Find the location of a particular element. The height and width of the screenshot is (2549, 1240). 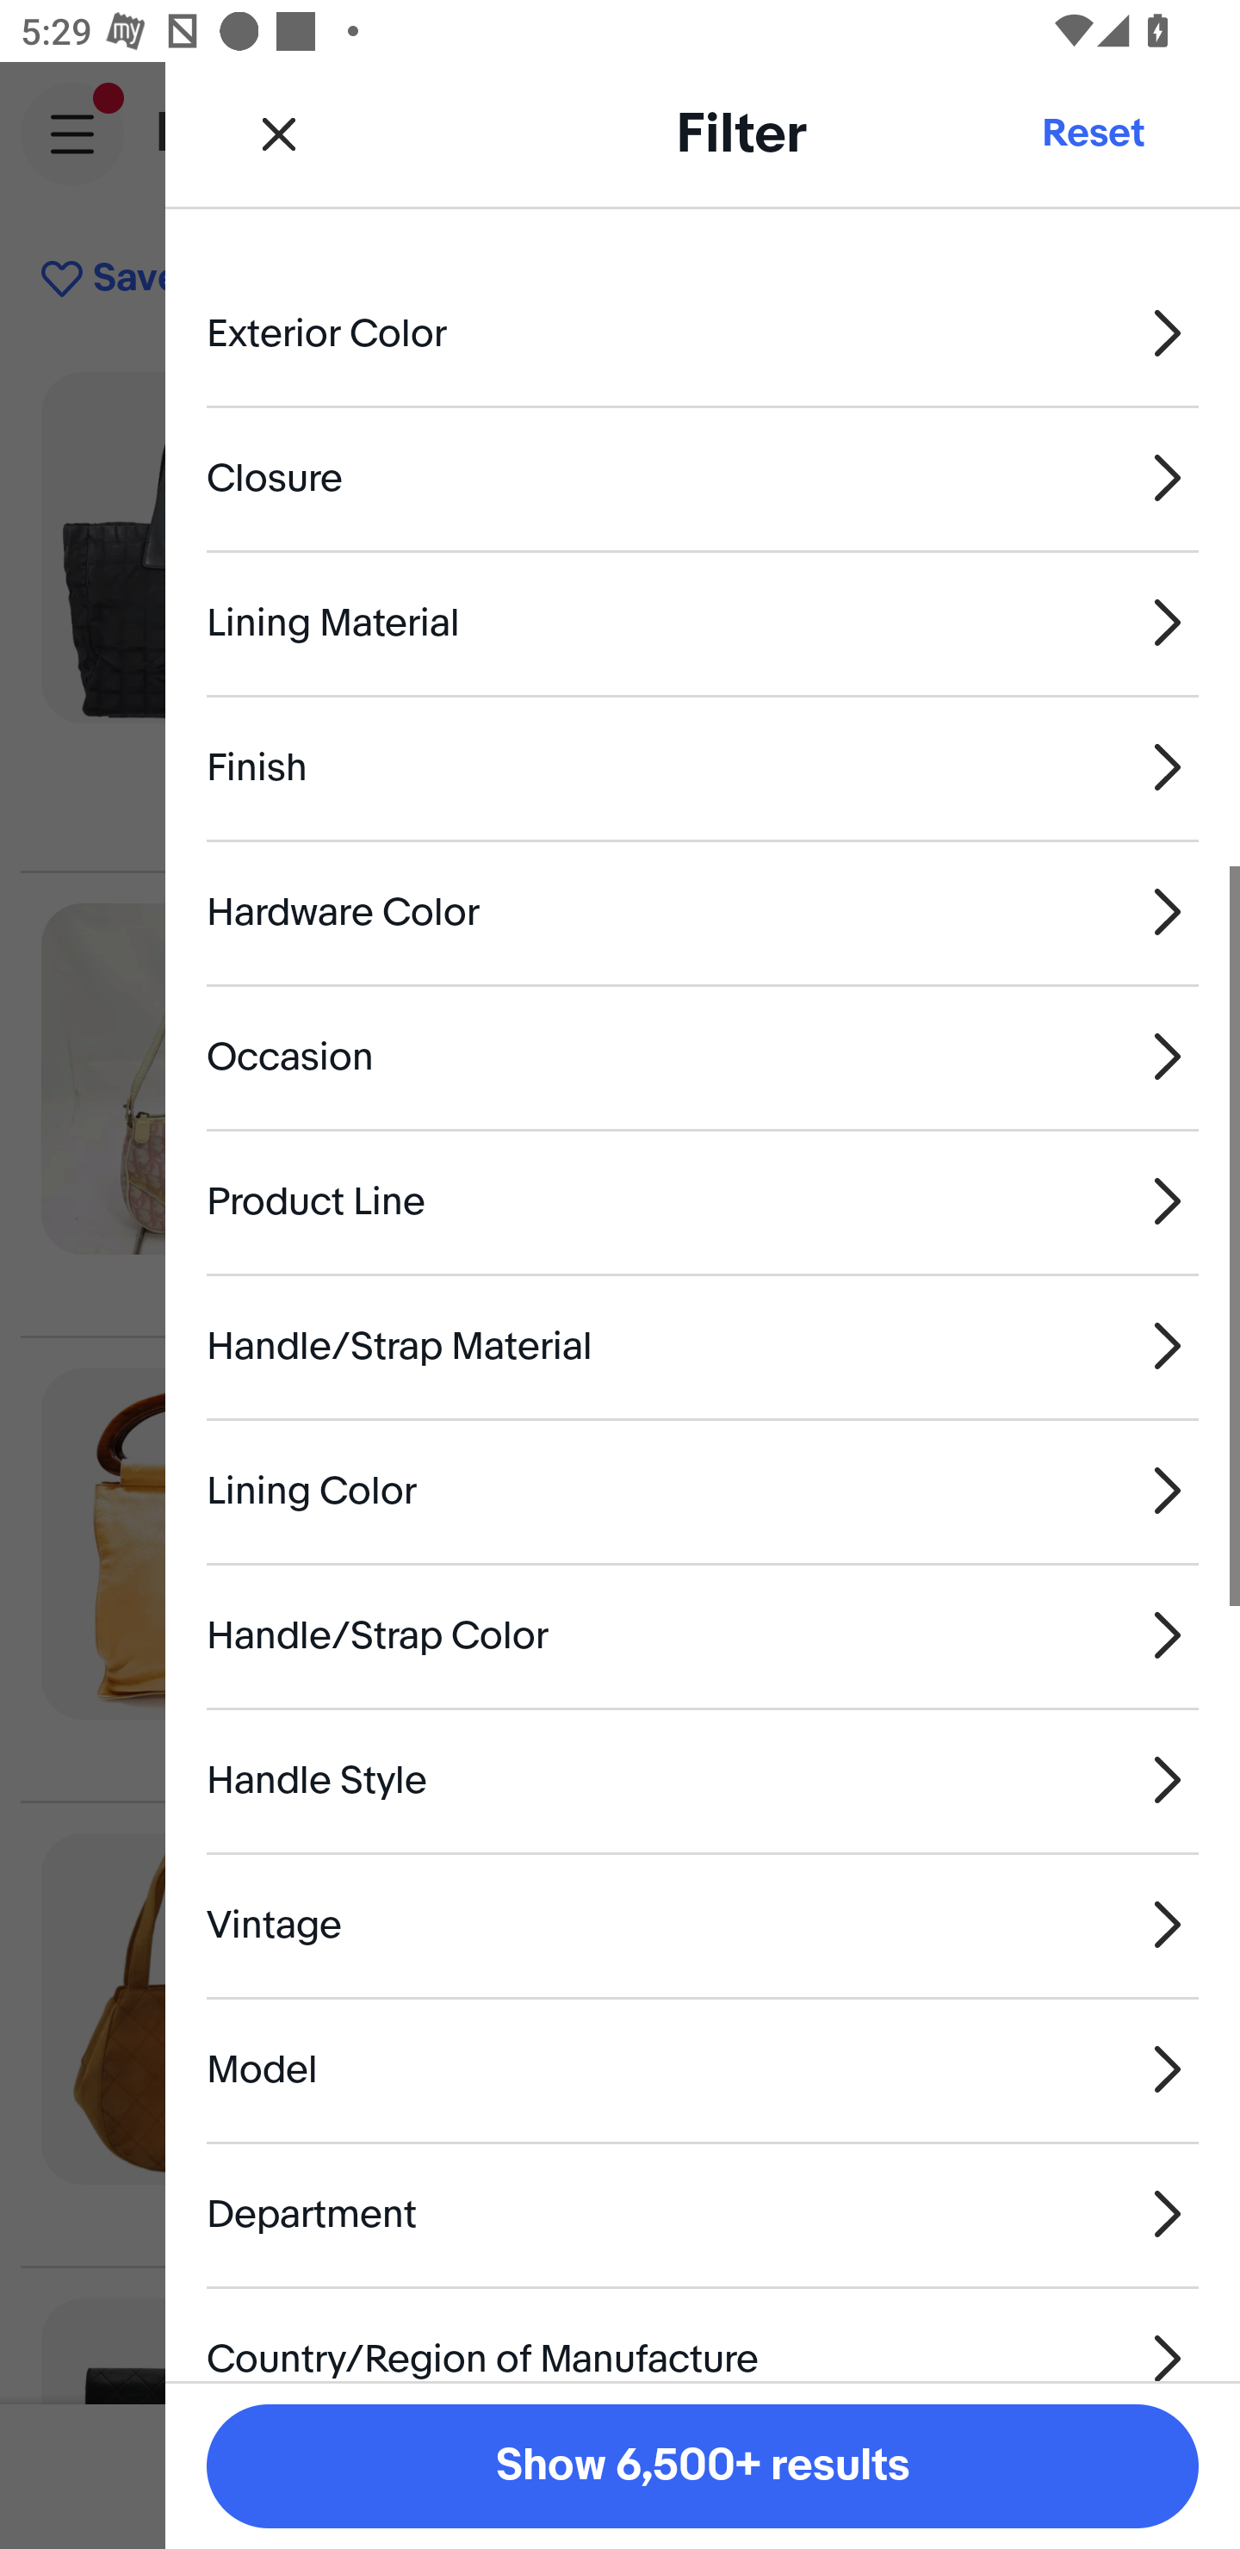

Finish is located at coordinates (703, 766).